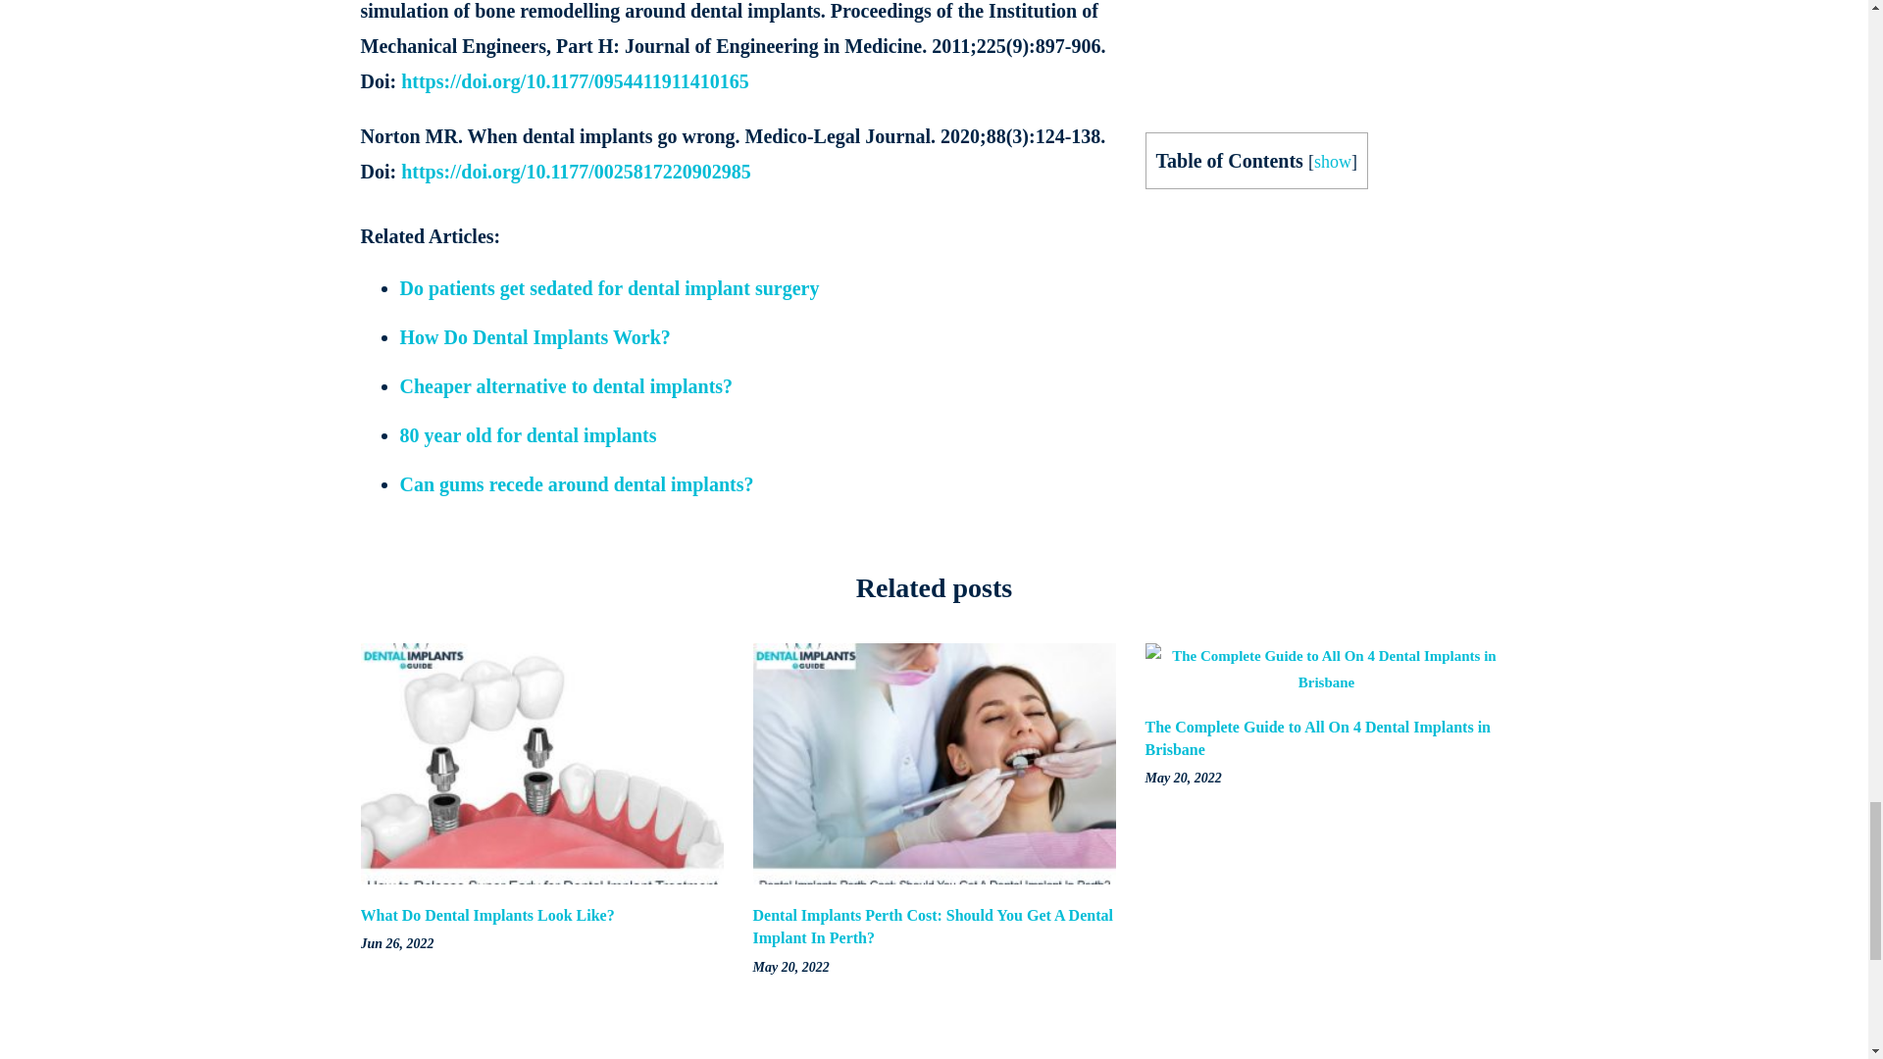 Image resolution: width=1883 pixels, height=1059 pixels. I want to click on Can gums recede around dental implants?, so click(577, 484).